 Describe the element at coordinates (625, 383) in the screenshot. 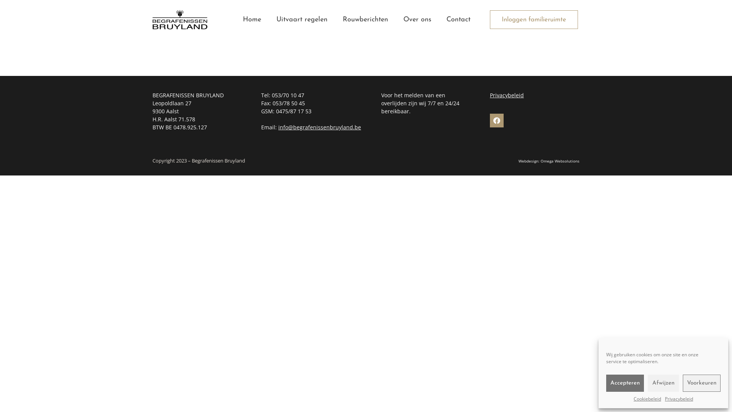

I see `Accepteren` at that location.